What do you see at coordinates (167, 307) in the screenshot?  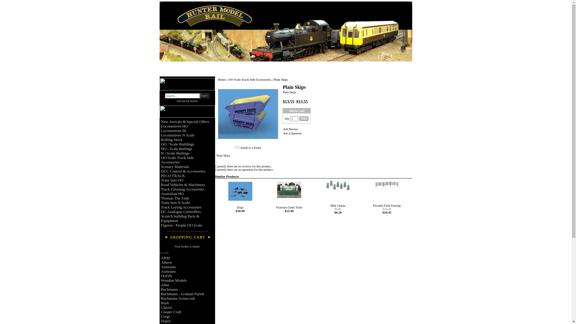 I see `Classix` at bounding box center [167, 307].